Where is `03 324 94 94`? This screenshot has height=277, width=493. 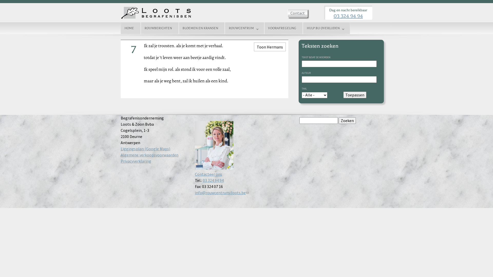 03 324 94 94 is located at coordinates (213, 180).